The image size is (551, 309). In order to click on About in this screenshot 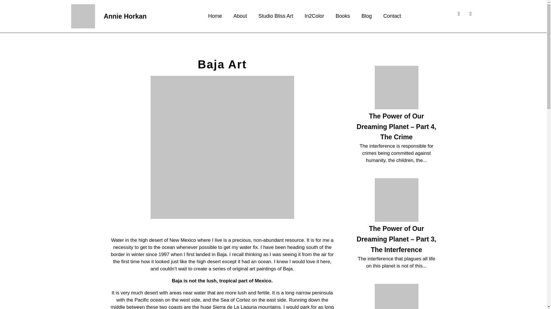, I will do `click(240, 16)`.